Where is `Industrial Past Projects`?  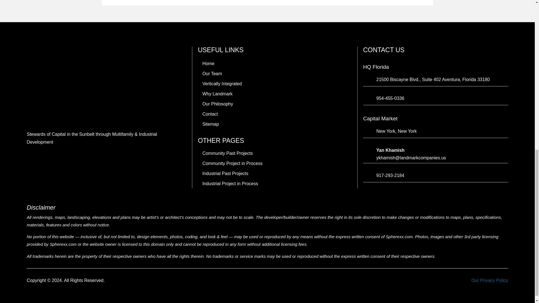 Industrial Past Projects is located at coordinates (225, 174).